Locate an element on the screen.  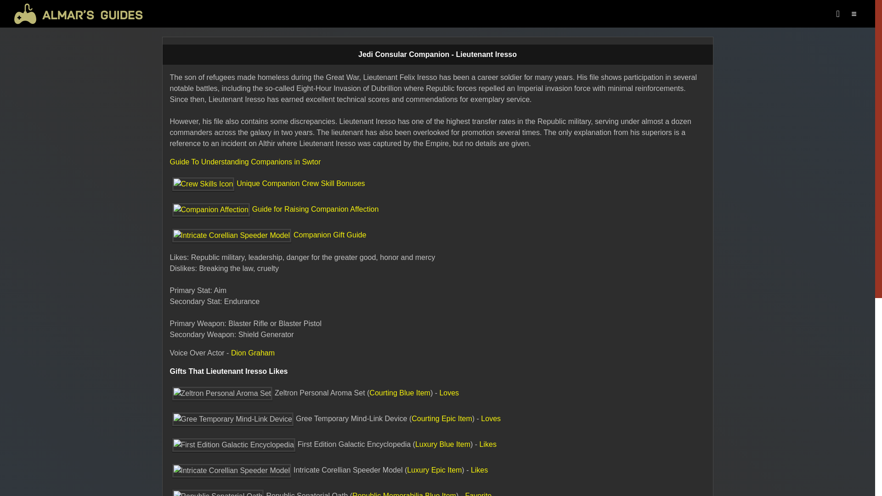
Favorite is located at coordinates (478, 494).